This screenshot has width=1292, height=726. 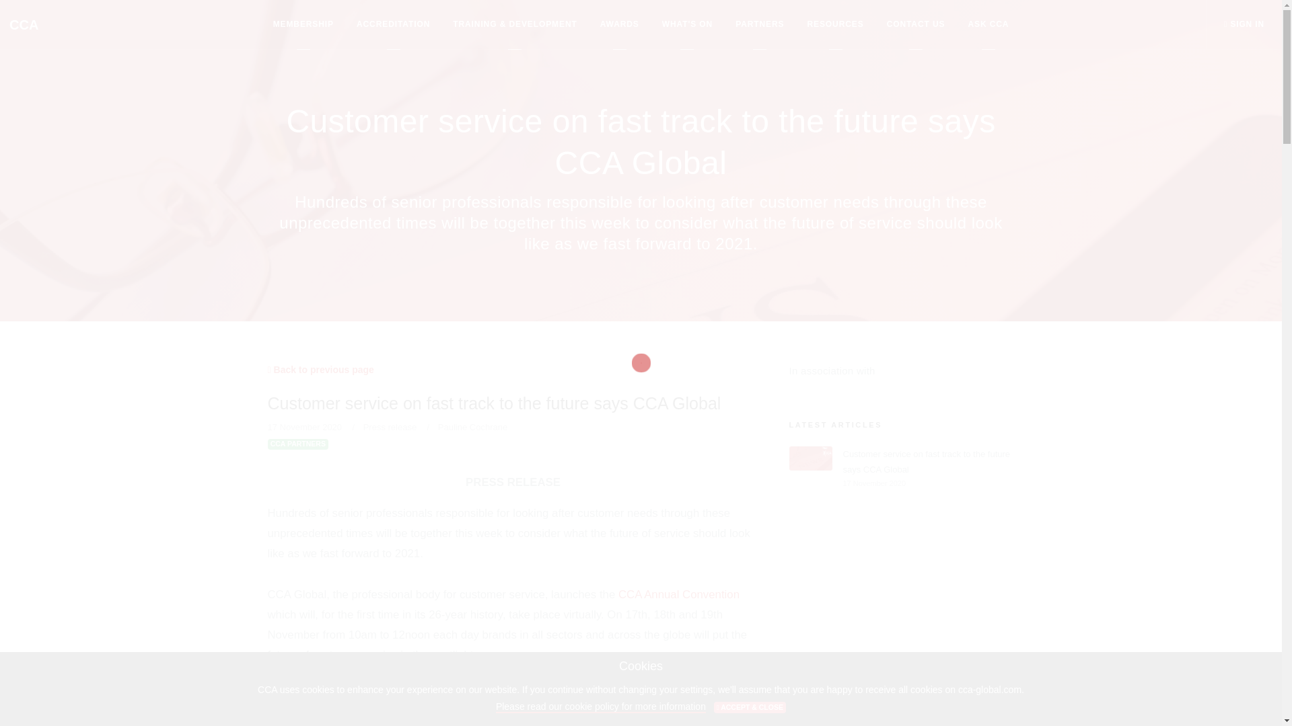 I want to click on CCA, so click(x=24, y=24).